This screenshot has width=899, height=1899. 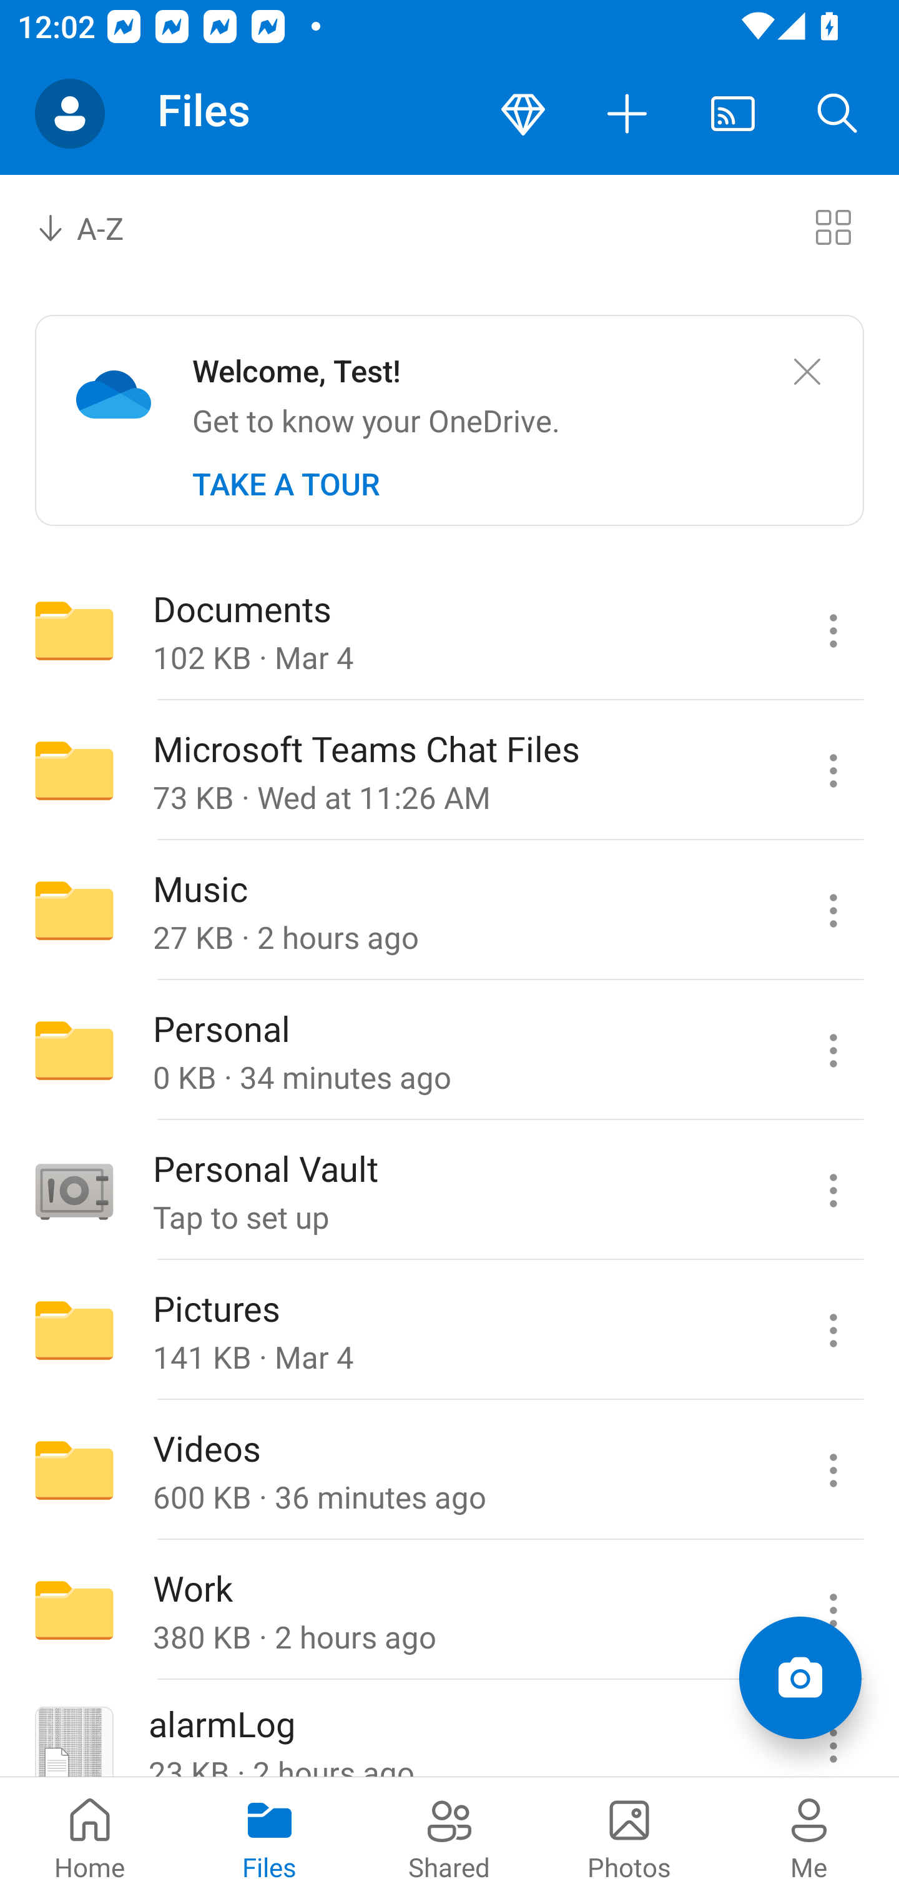 I want to click on Folder Music 27 KB · 2 hours ago Music commands, so click(x=449, y=910).